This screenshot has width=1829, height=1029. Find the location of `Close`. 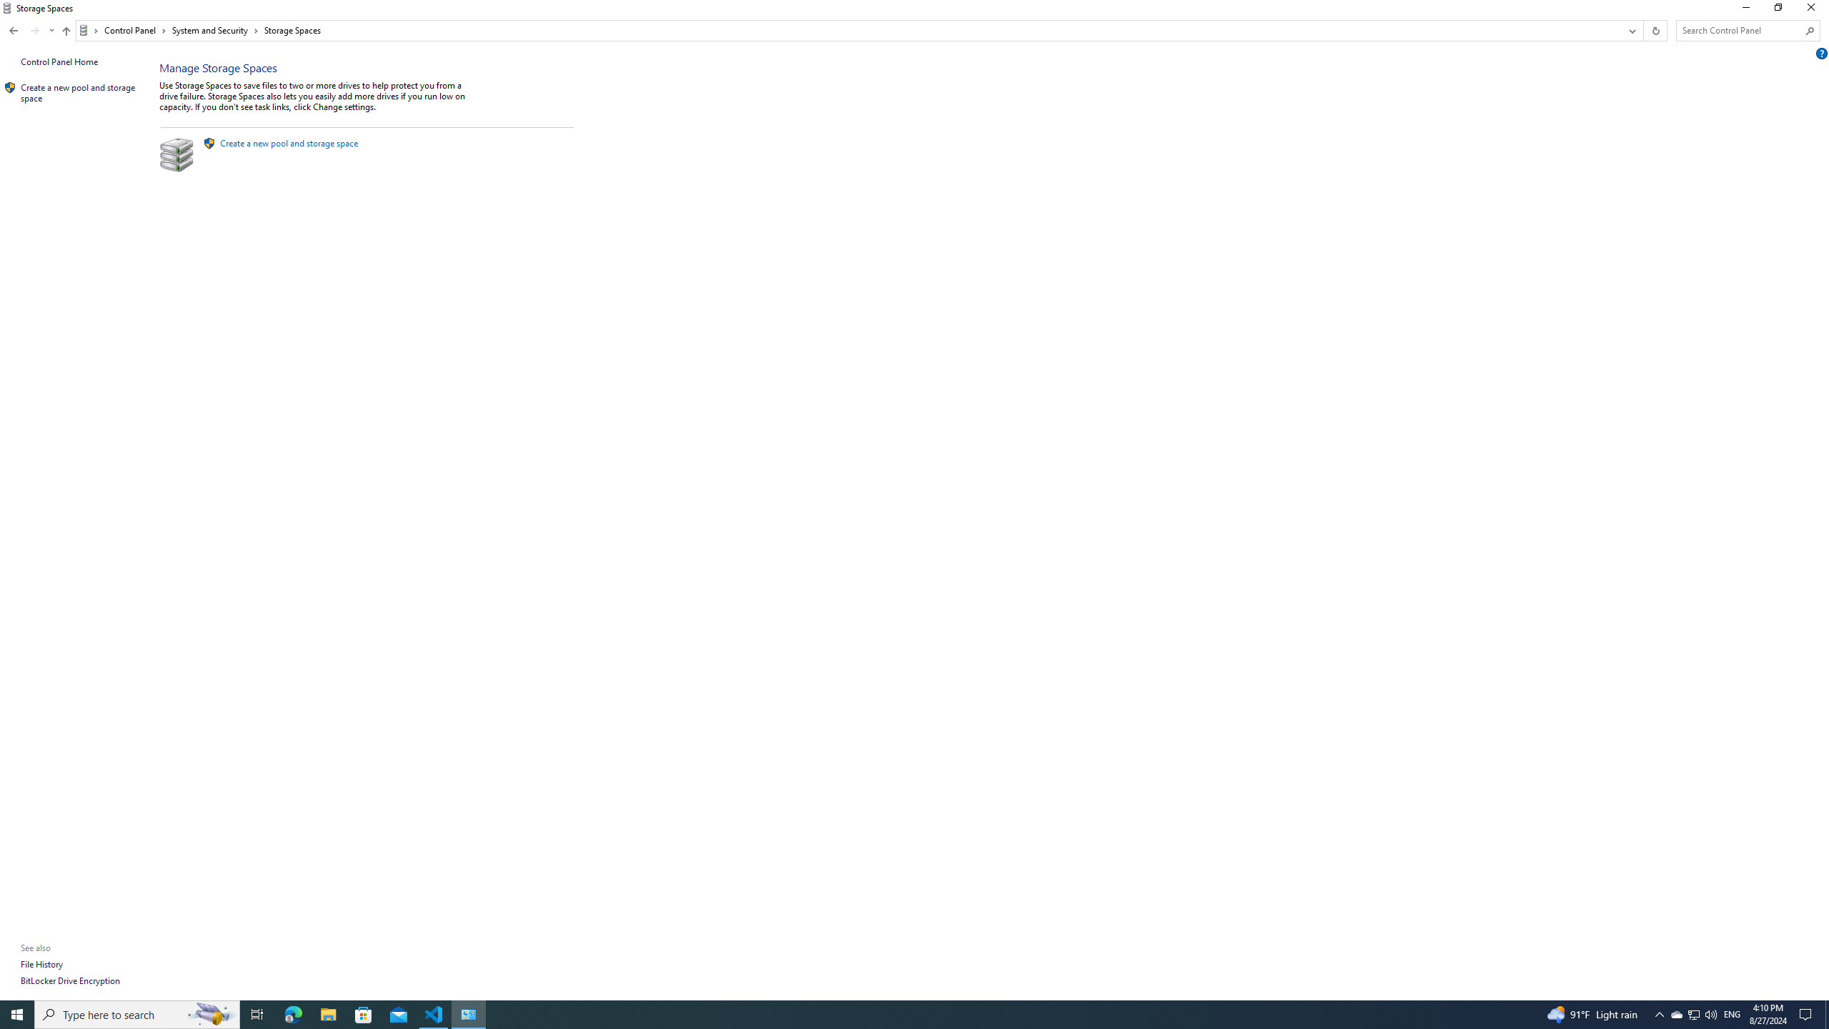

Close is located at coordinates (1814, 10).